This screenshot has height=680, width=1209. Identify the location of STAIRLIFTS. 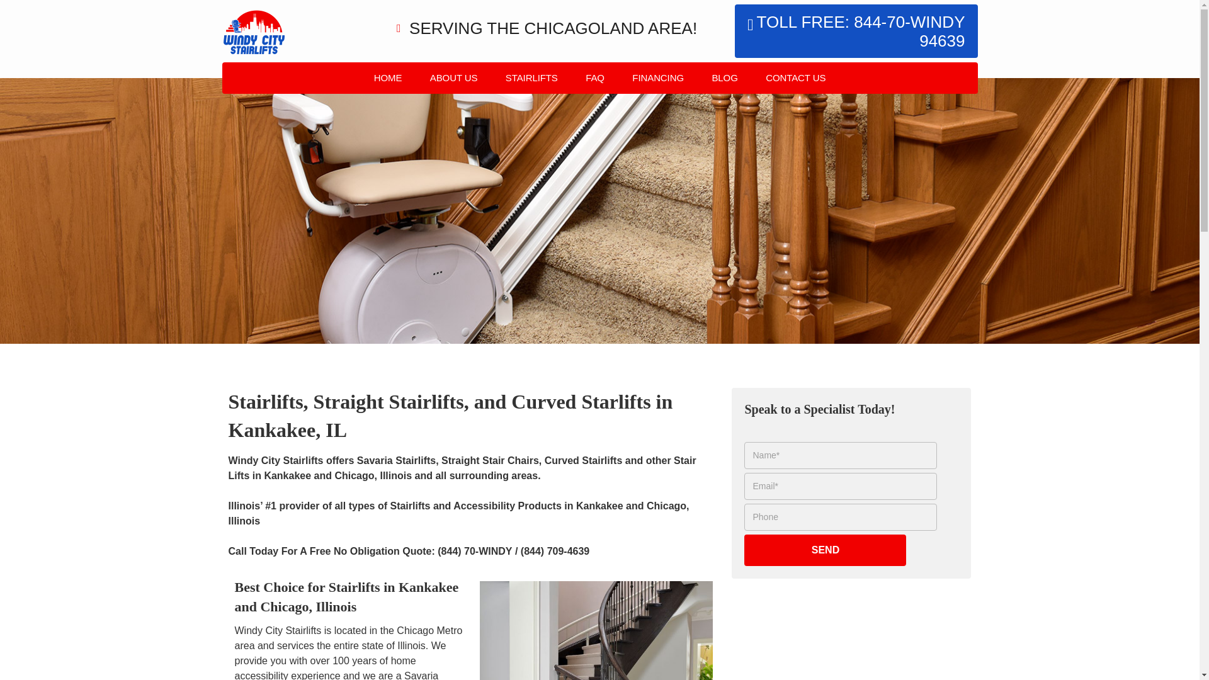
(399, 29).